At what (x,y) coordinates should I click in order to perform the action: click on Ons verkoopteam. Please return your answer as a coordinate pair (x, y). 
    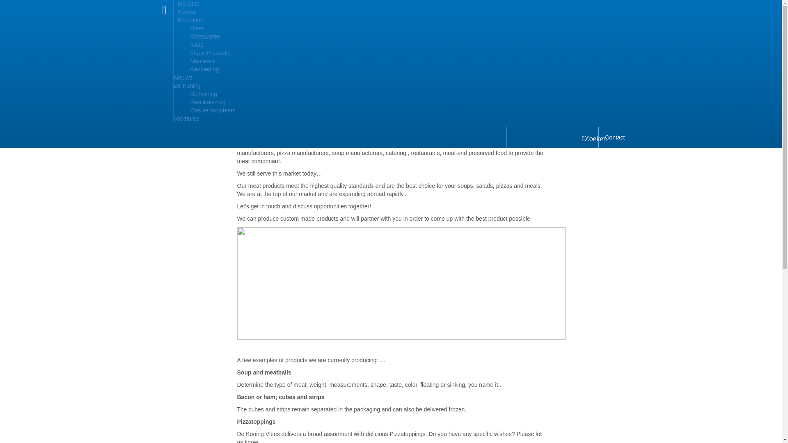
    Looking at the image, I should click on (213, 110).